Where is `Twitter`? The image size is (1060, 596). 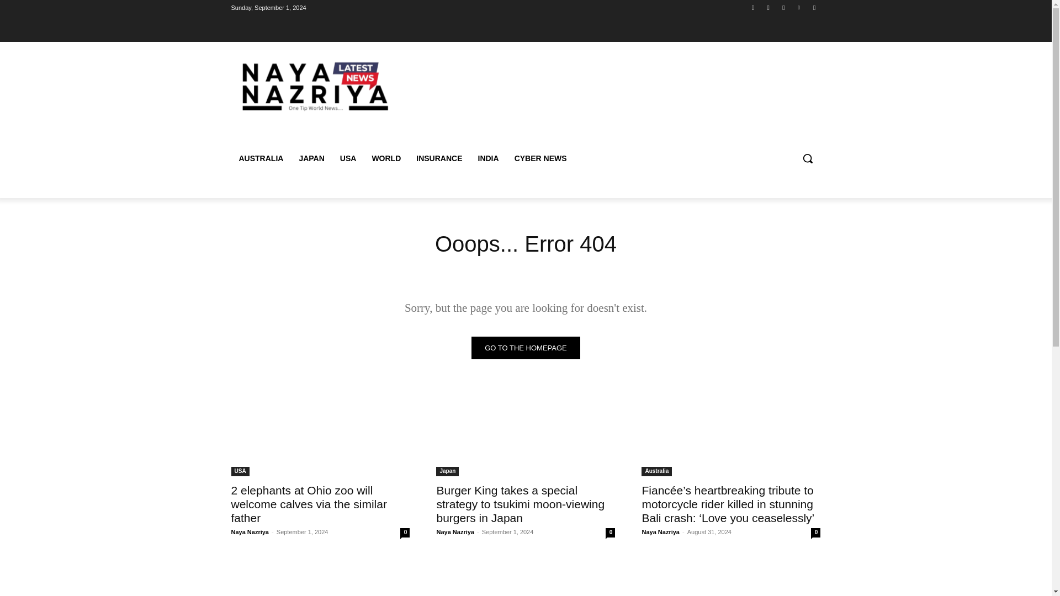
Twitter is located at coordinates (783, 7).